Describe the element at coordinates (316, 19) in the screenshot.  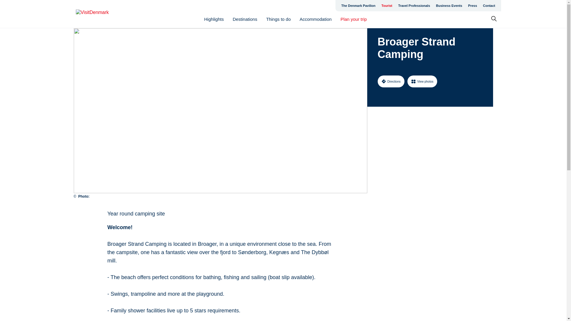
I see `Accommodation` at that location.